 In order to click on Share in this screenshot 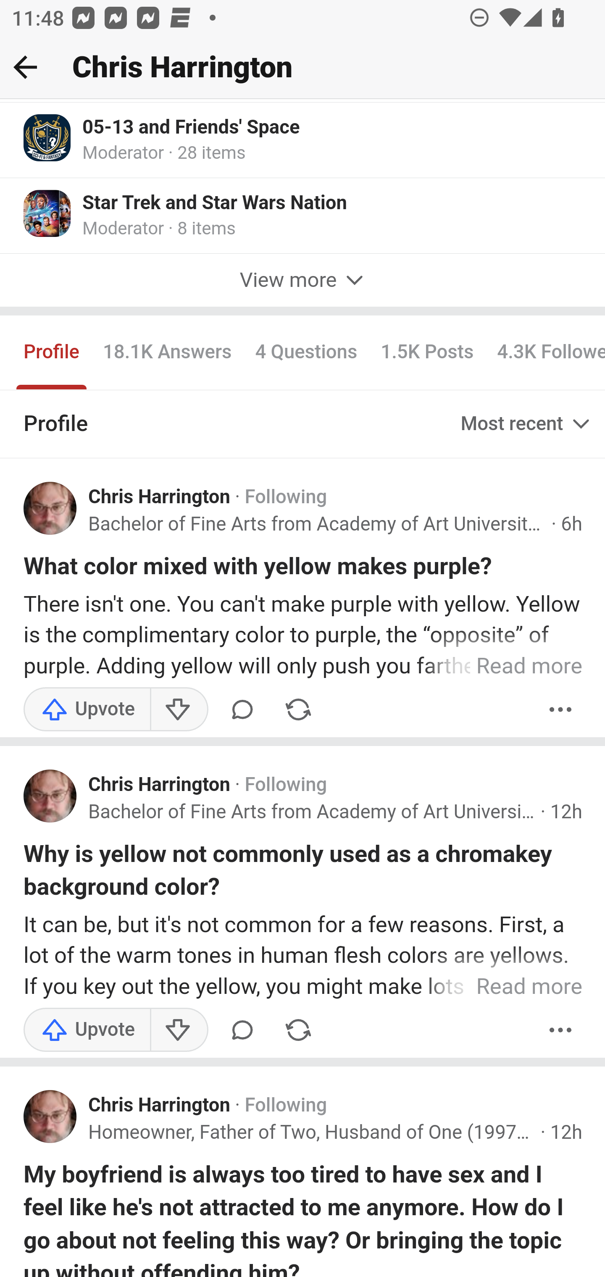, I will do `click(298, 1031)`.